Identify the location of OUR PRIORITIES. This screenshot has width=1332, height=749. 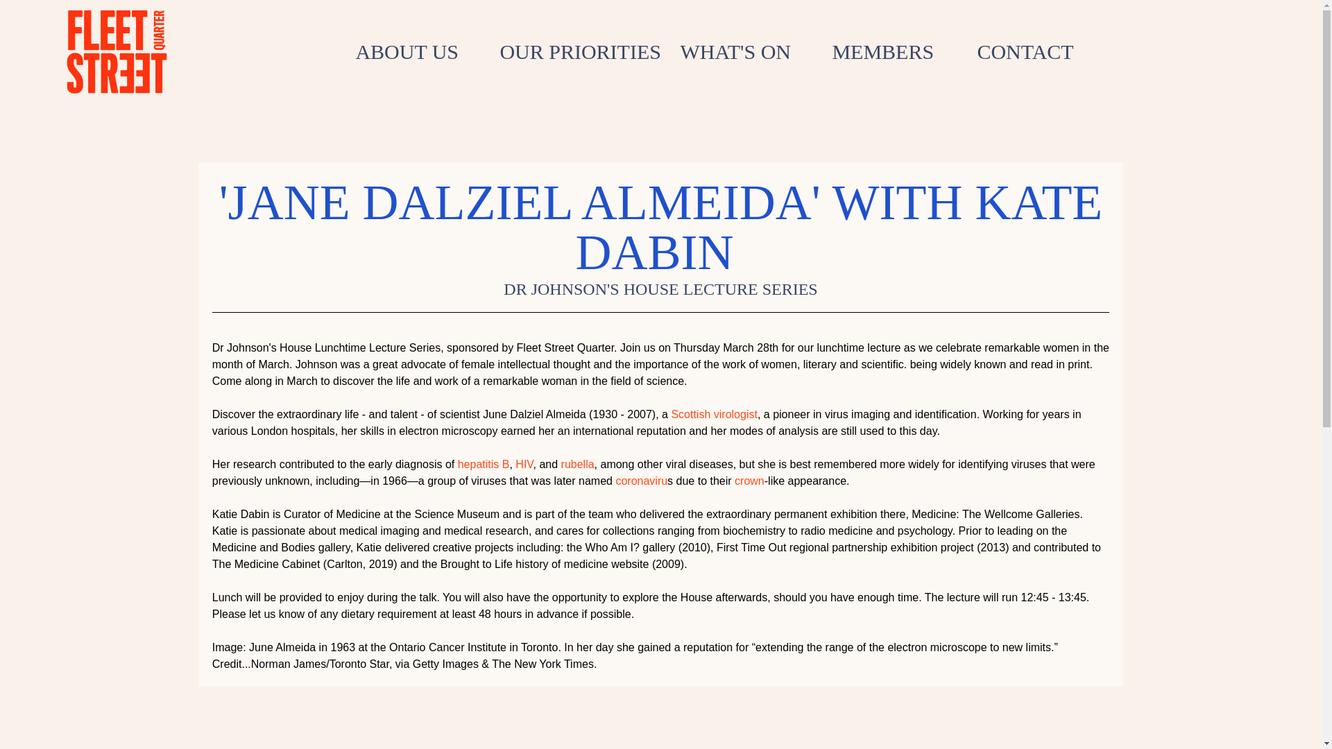
(579, 51).